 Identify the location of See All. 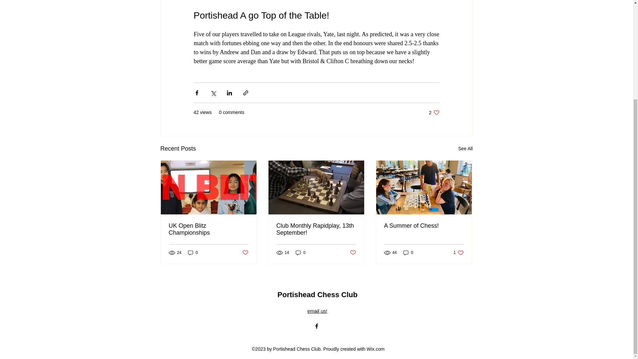
(317, 310).